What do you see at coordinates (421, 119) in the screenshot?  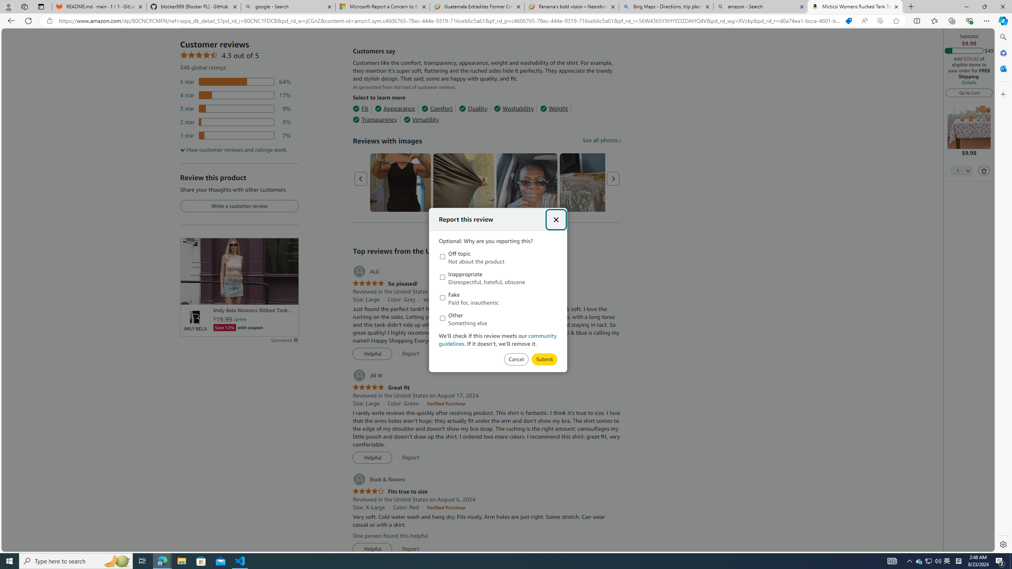 I see `Versatility` at bounding box center [421, 119].